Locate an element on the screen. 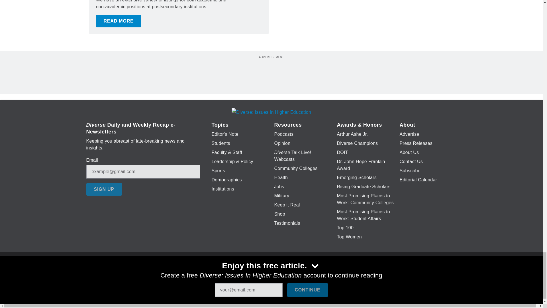 The height and width of the screenshot is (308, 547). YouTube icon is located at coordinates (285, 273).